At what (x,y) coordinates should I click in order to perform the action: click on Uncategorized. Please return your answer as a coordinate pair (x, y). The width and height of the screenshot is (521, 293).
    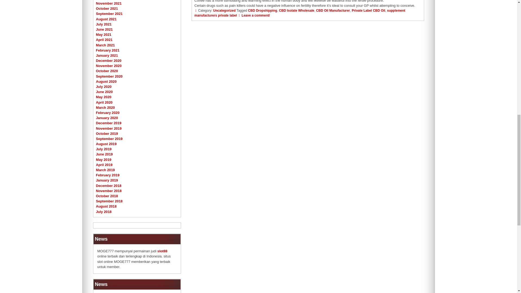
    Looking at the image, I should click on (224, 11).